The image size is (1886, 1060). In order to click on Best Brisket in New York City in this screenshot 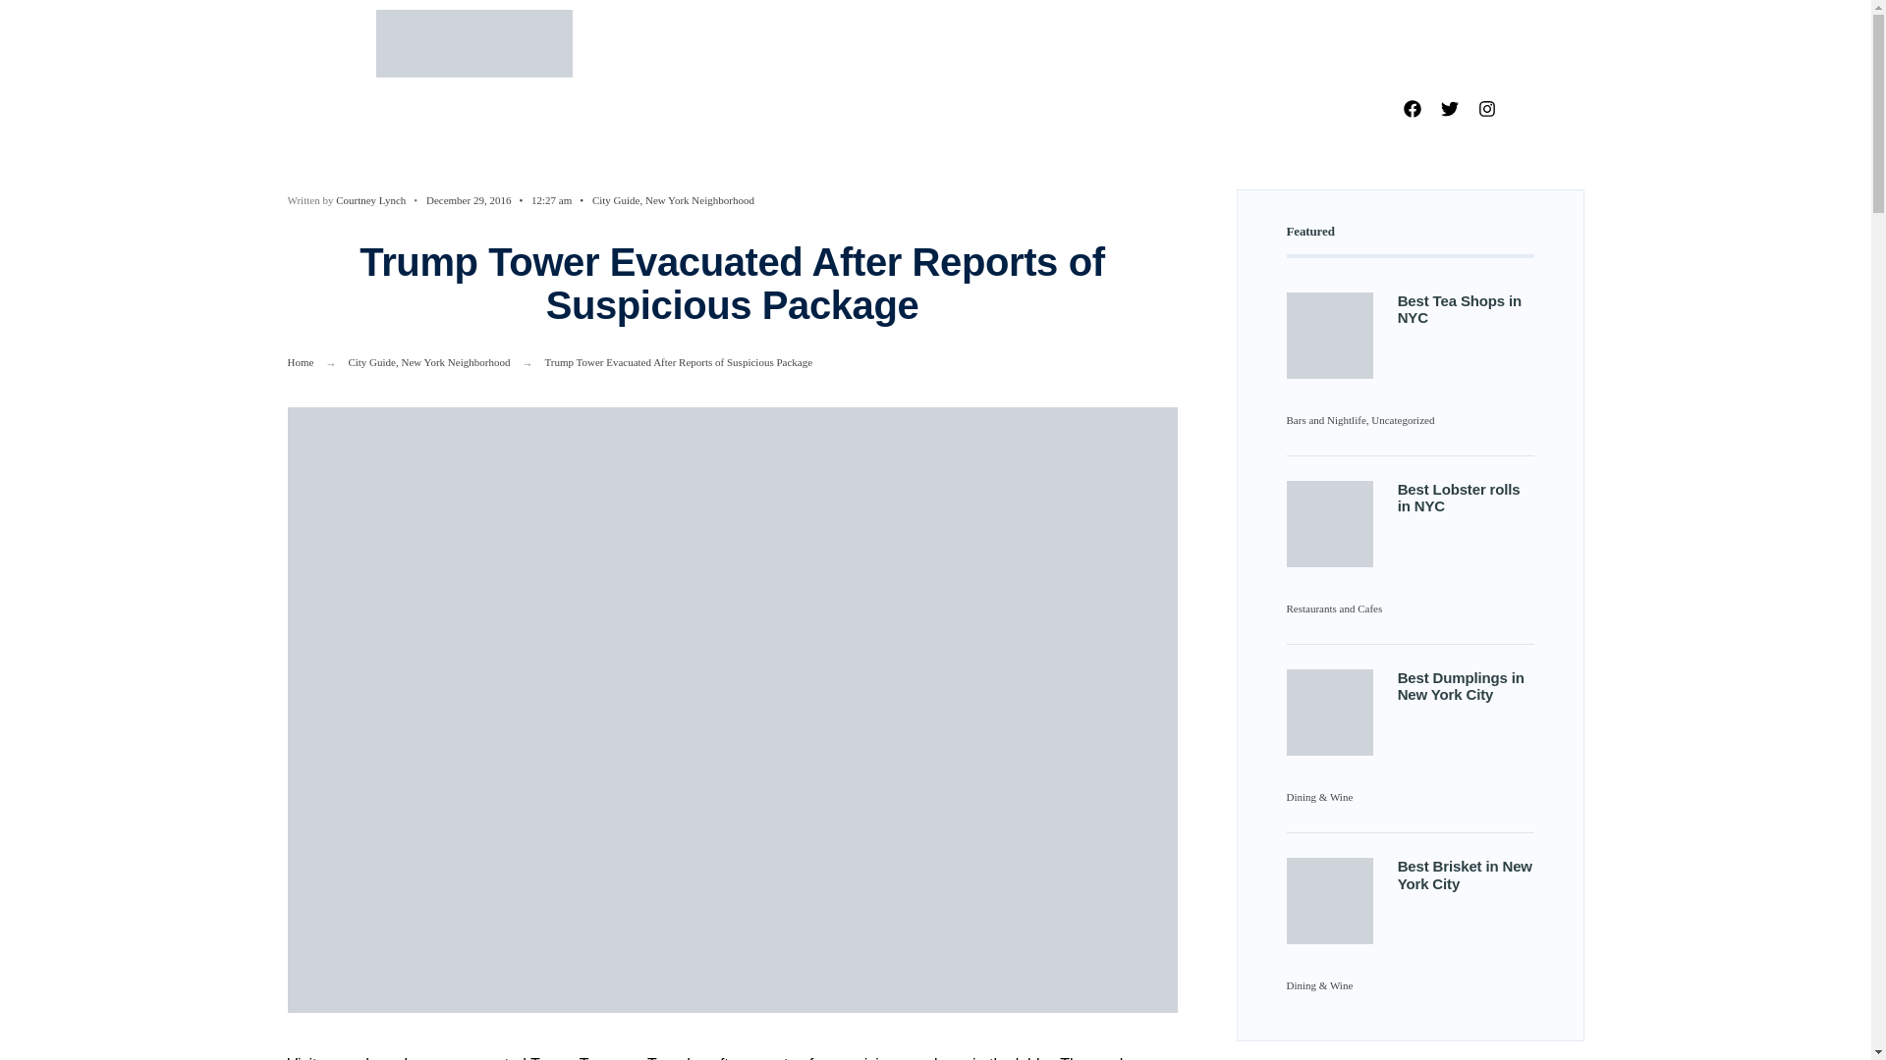, I will do `click(1329, 901)`.